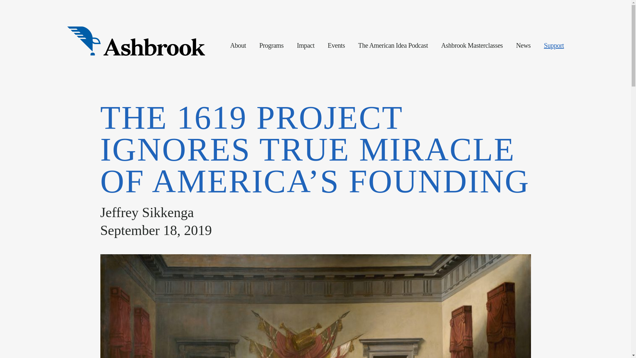 This screenshot has height=358, width=636. I want to click on Ashbrook Center, so click(136, 41).